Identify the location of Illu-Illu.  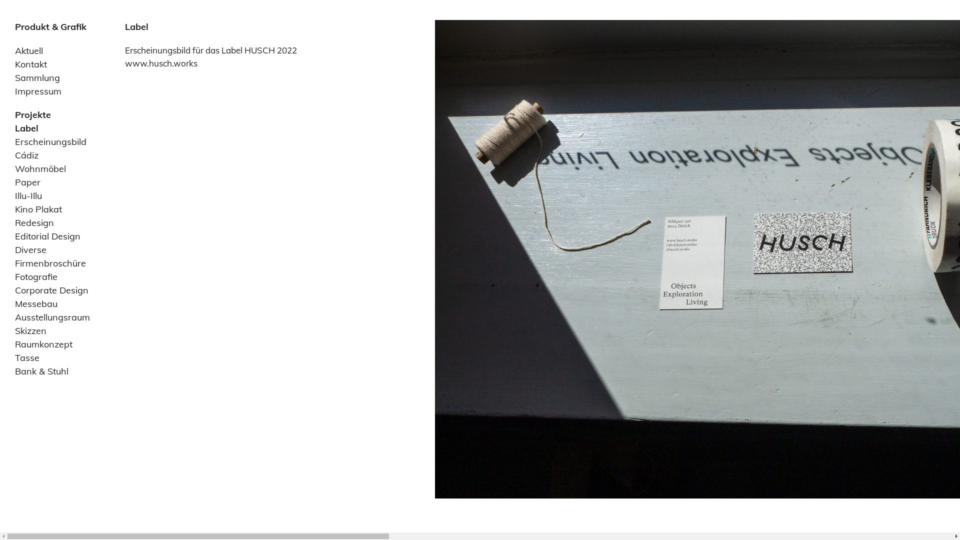
(28, 196).